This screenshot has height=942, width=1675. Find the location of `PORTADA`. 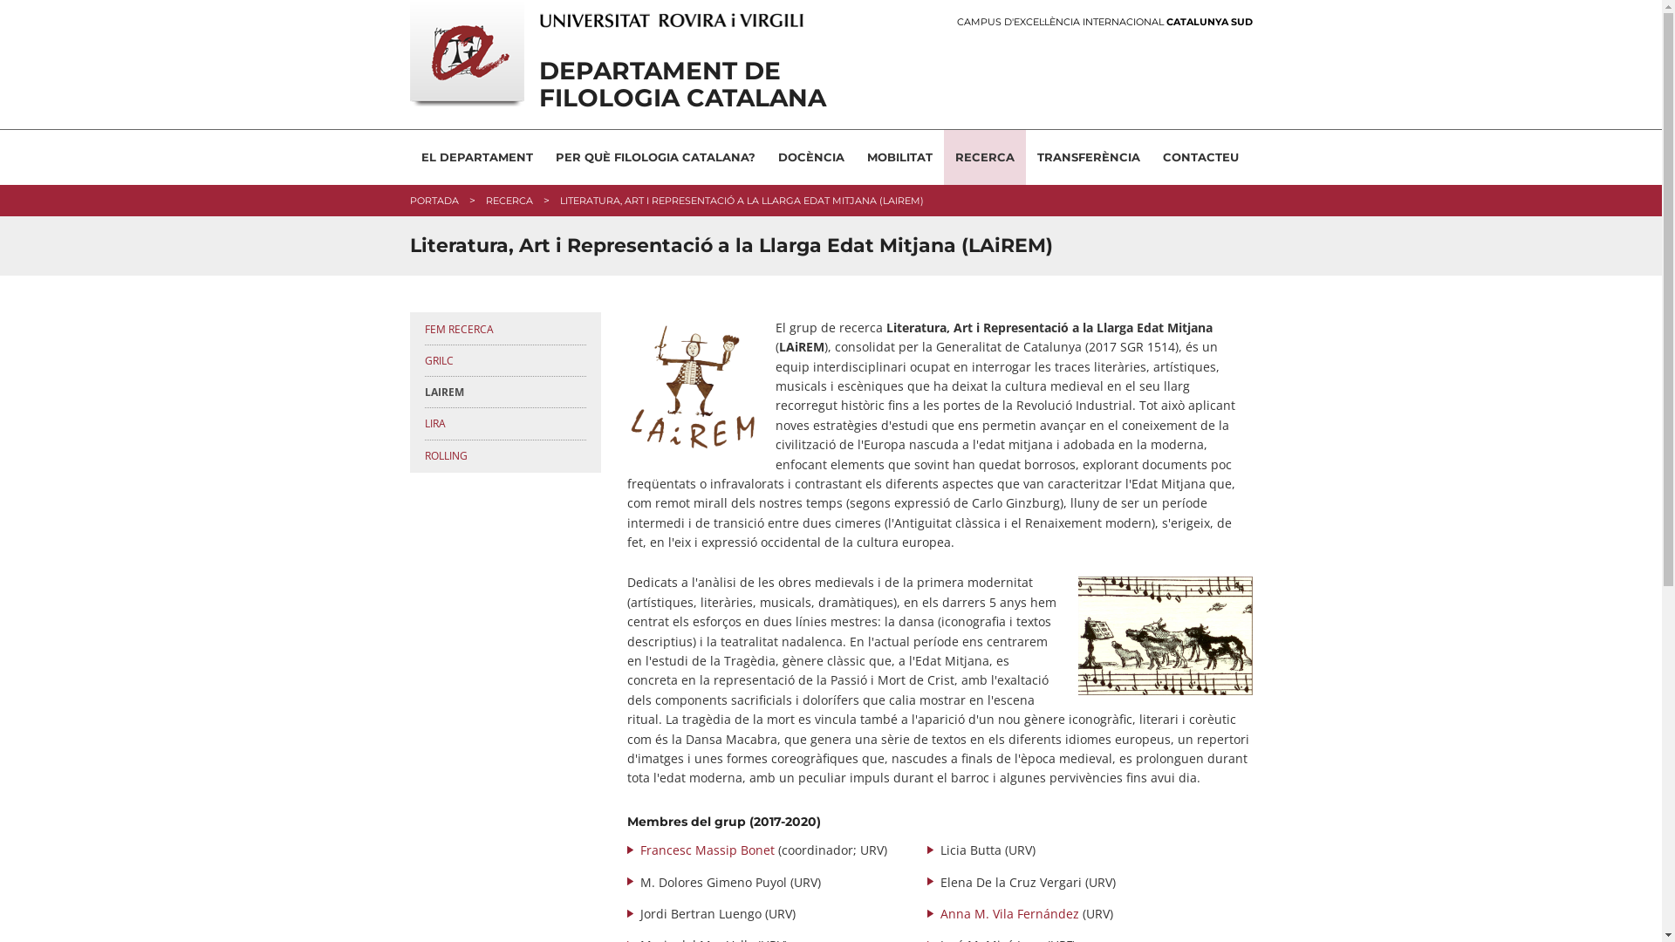

PORTADA is located at coordinates (434, 201).